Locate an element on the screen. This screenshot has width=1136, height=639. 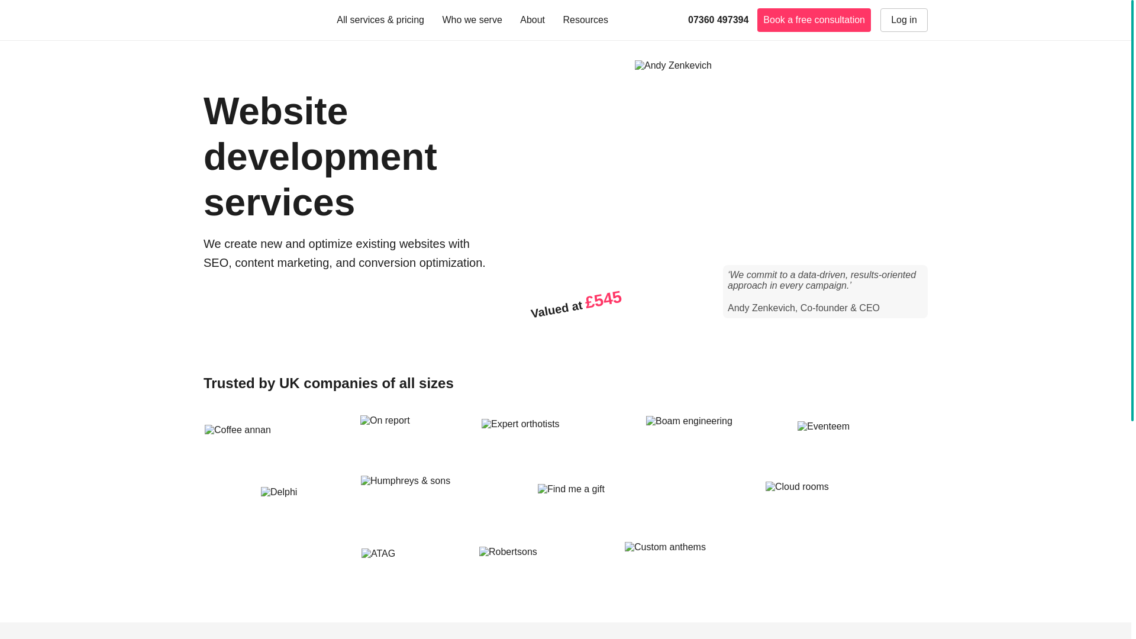
Coffee annan is located at coordinates (273, 437).